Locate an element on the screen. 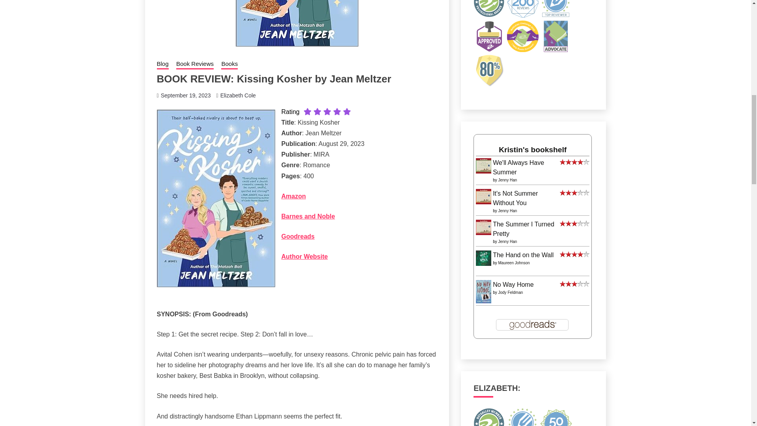  Amazon is located at coordinates (293, 196).